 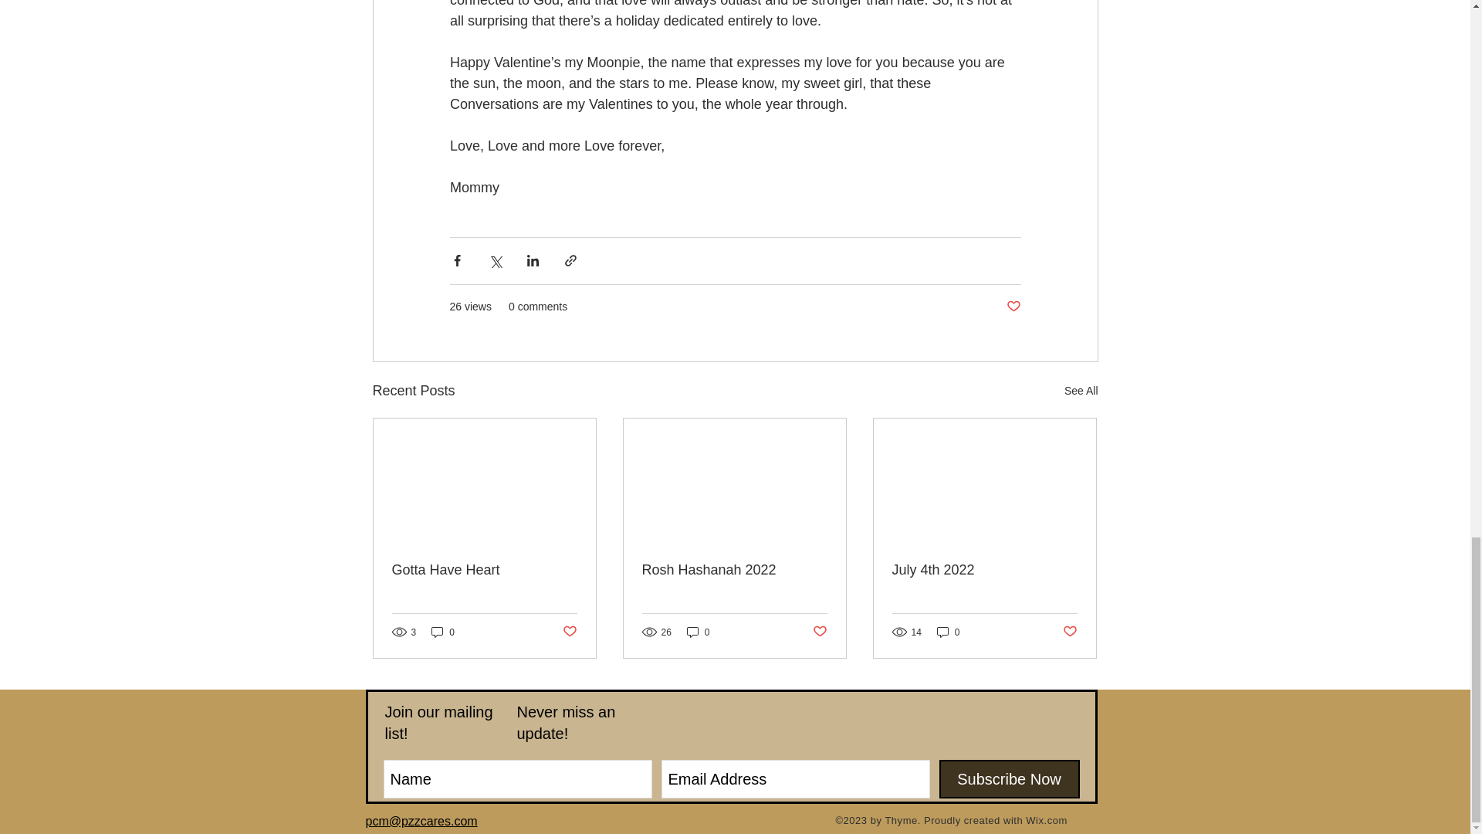 What do you see at coordinates (698, 632) in the screenshot?
I see `0` at bounding box center [698, 632].